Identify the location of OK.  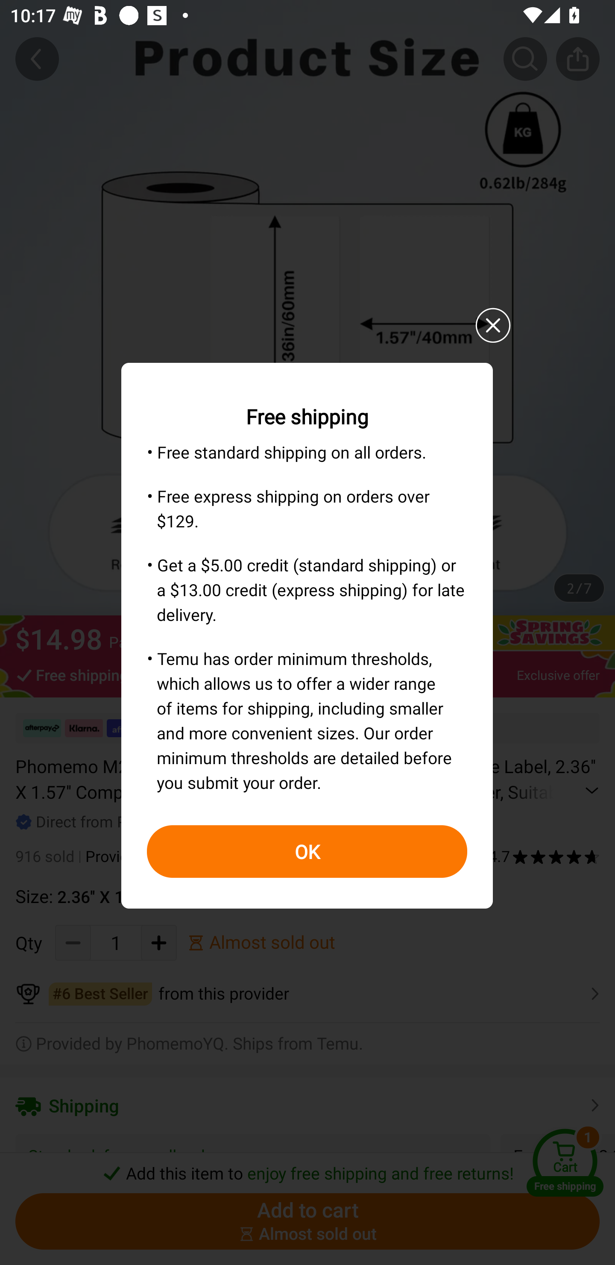
(307, 851).